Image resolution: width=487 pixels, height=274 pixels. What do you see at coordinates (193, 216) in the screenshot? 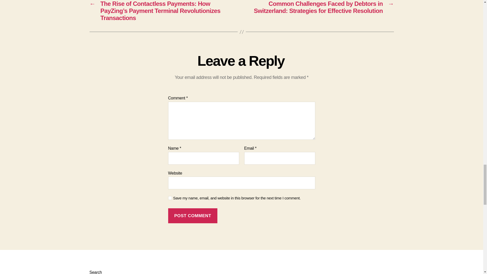
I see `Post Comment` at bounding box center [193, 216].